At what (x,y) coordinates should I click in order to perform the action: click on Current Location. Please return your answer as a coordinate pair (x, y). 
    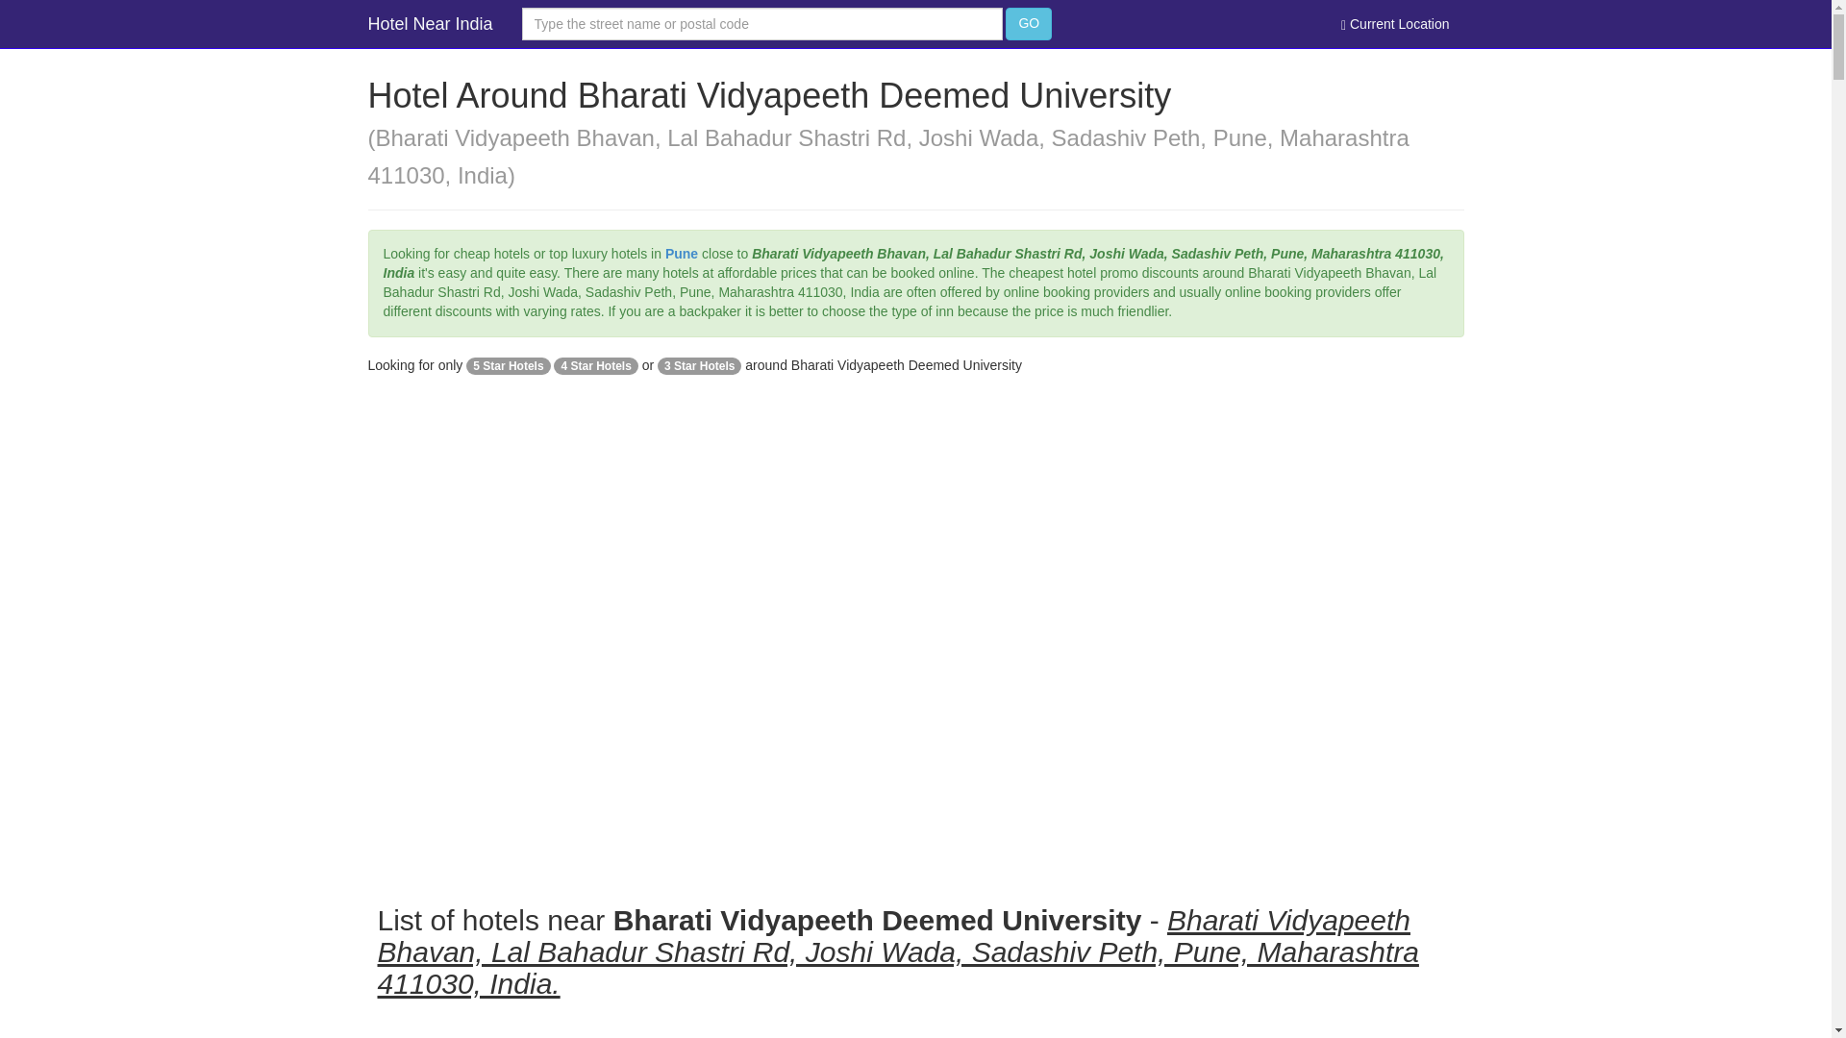
    Looking at the image, I should click on (1395, 23).